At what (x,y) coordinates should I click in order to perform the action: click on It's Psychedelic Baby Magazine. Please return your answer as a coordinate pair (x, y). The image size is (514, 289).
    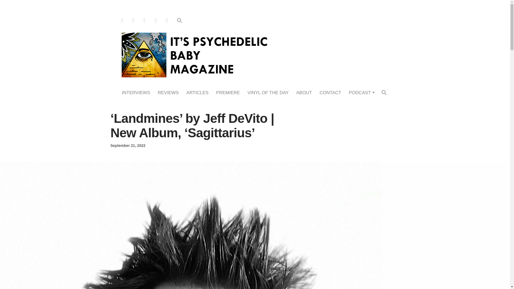
    Looking at the image, I should click on (255, 54).